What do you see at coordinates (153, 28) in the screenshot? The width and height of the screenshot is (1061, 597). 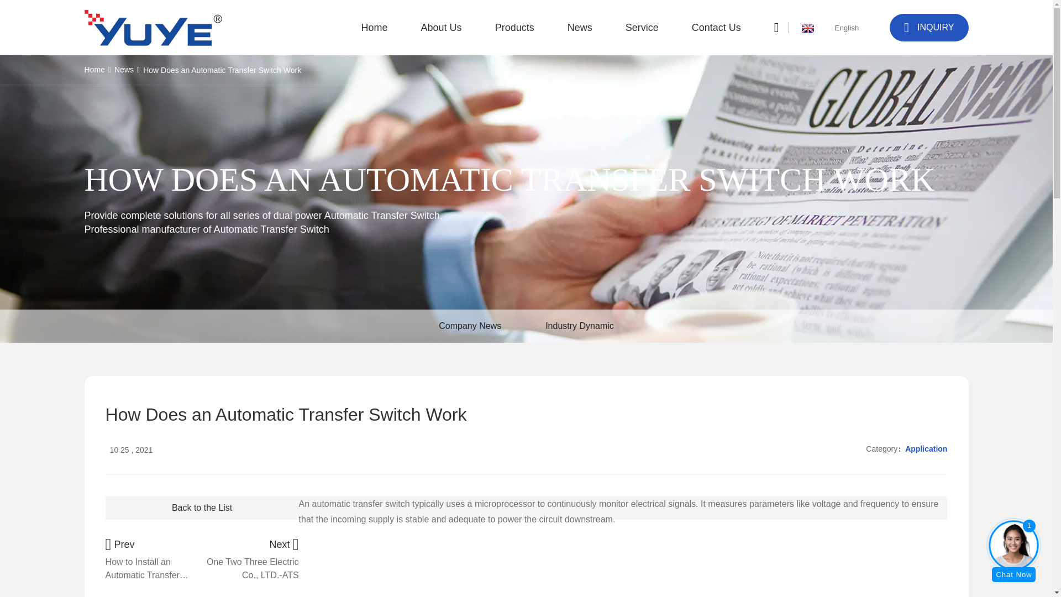 I see `123 Electric Co,.Ltd` at bounding box center [153, 28].